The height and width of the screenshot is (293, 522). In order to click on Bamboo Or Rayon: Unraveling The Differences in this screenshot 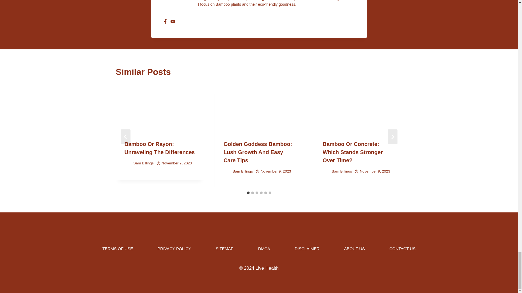, I will do `click(160, 148)`.